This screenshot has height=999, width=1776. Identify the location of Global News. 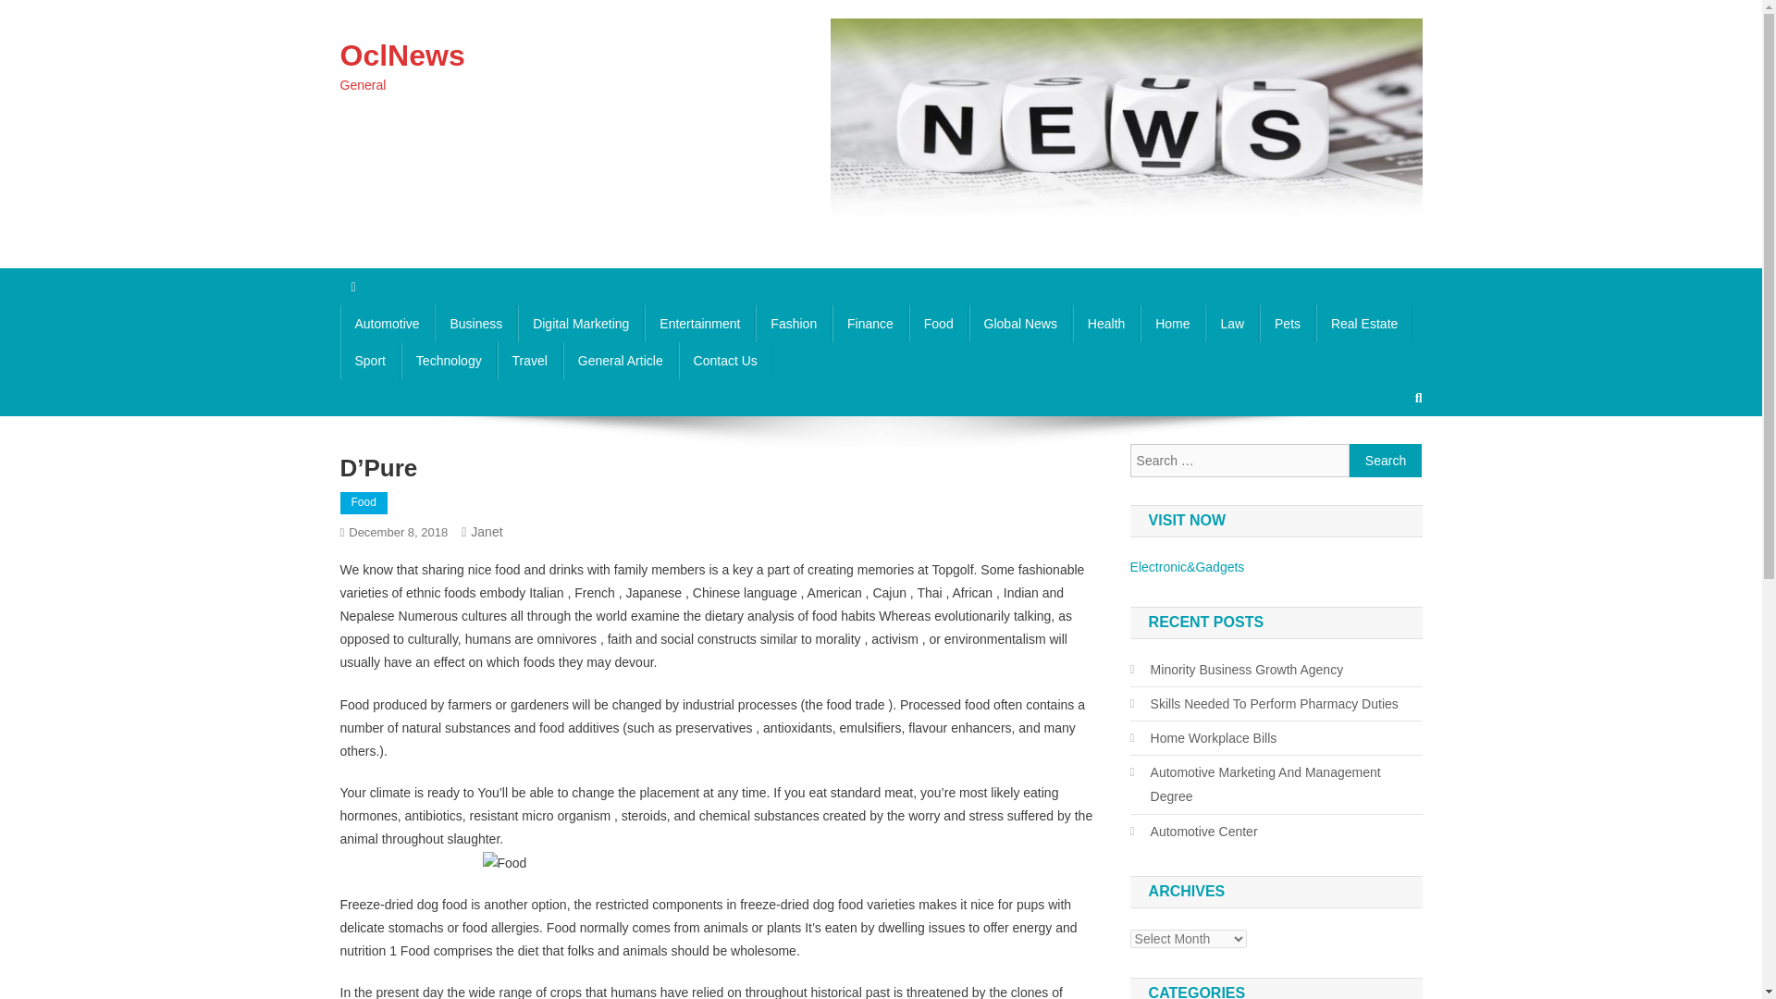
(1021, 324).